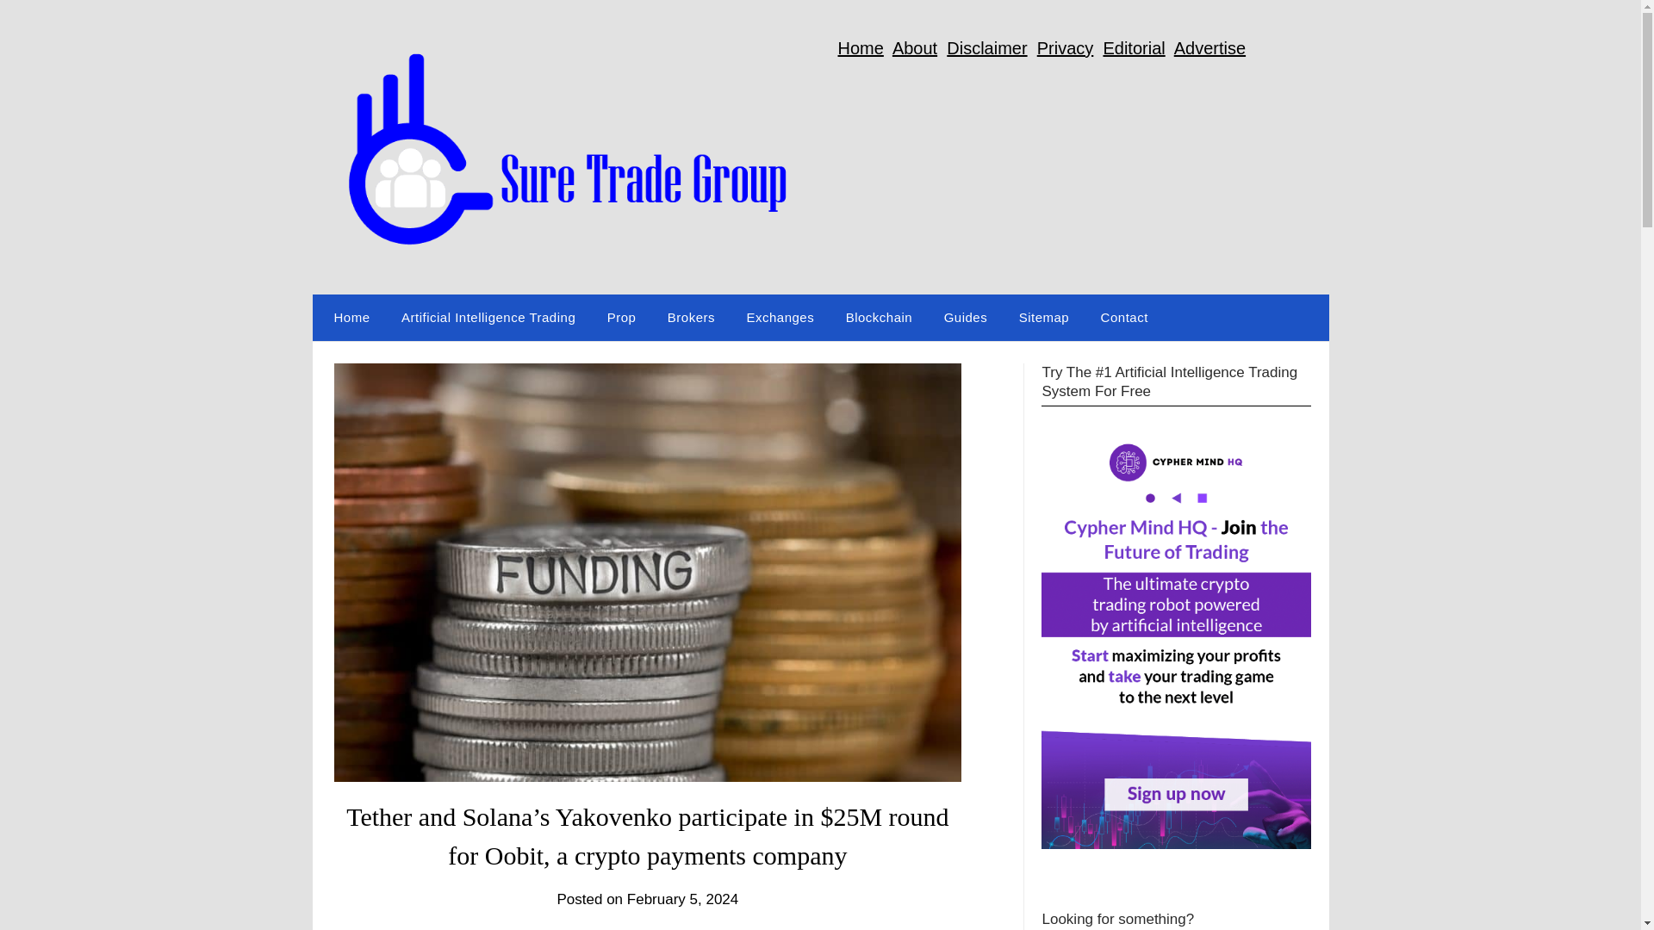  What do you see at coordinates (966, 318) in the screenshot?
I see `Guides` at bounding box center [966, 318].